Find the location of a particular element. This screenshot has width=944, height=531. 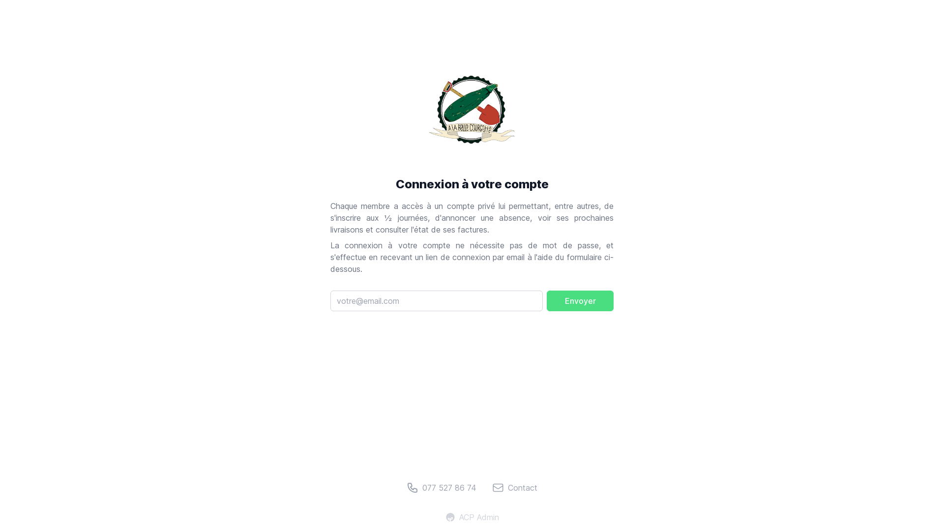

ACP Admin is located at coordinates (472, 517).